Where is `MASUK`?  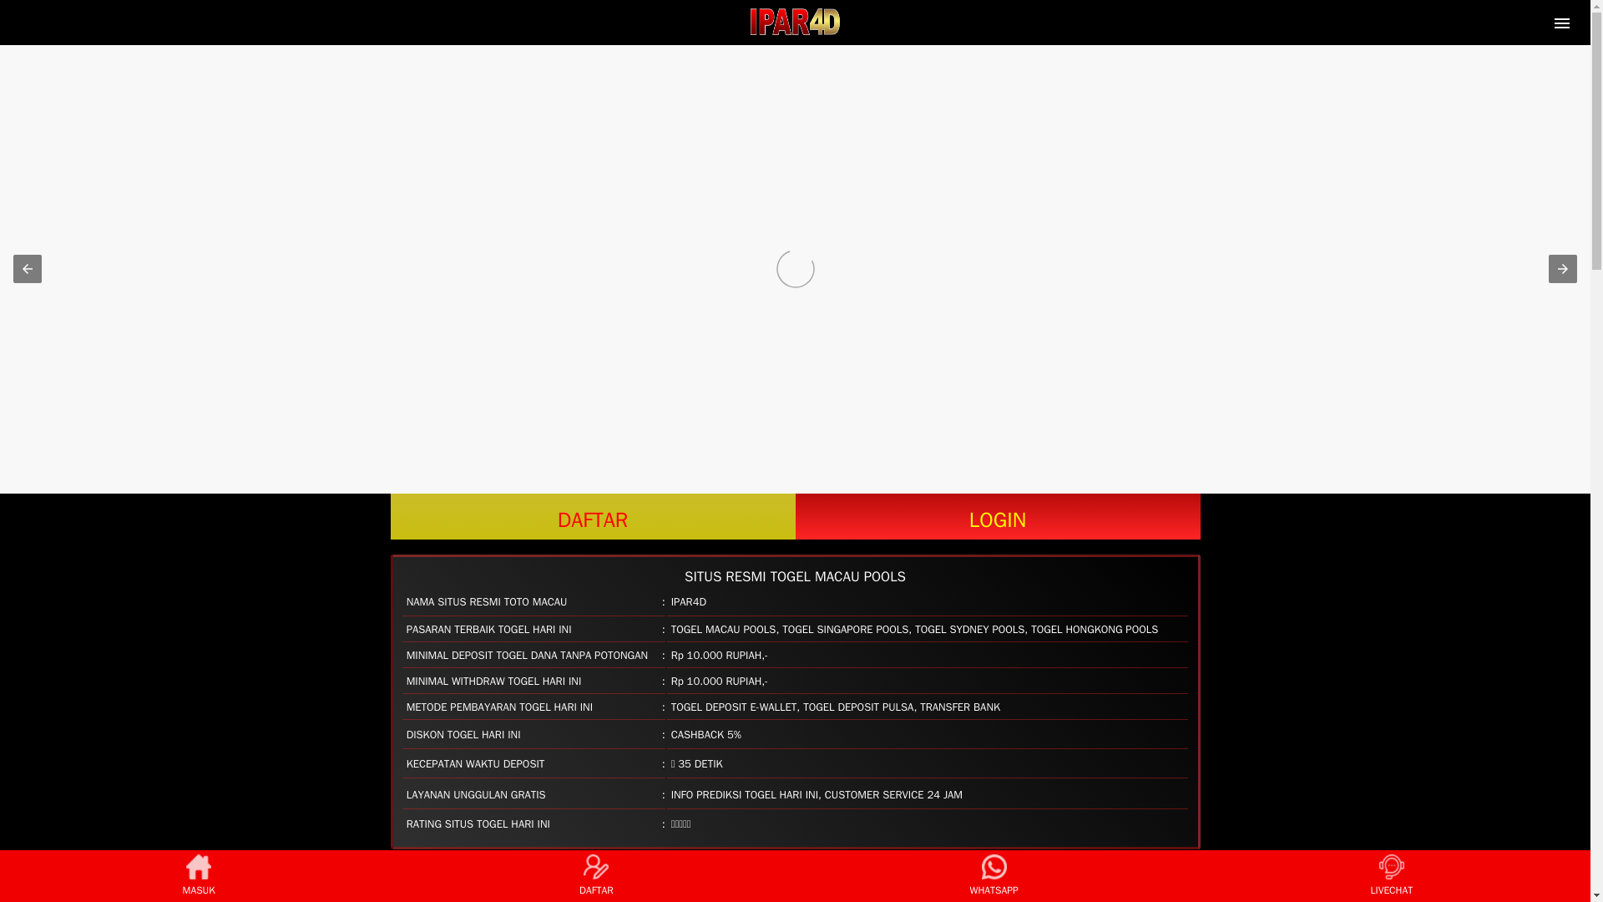
MASUK is located at coordinates (199, 875).